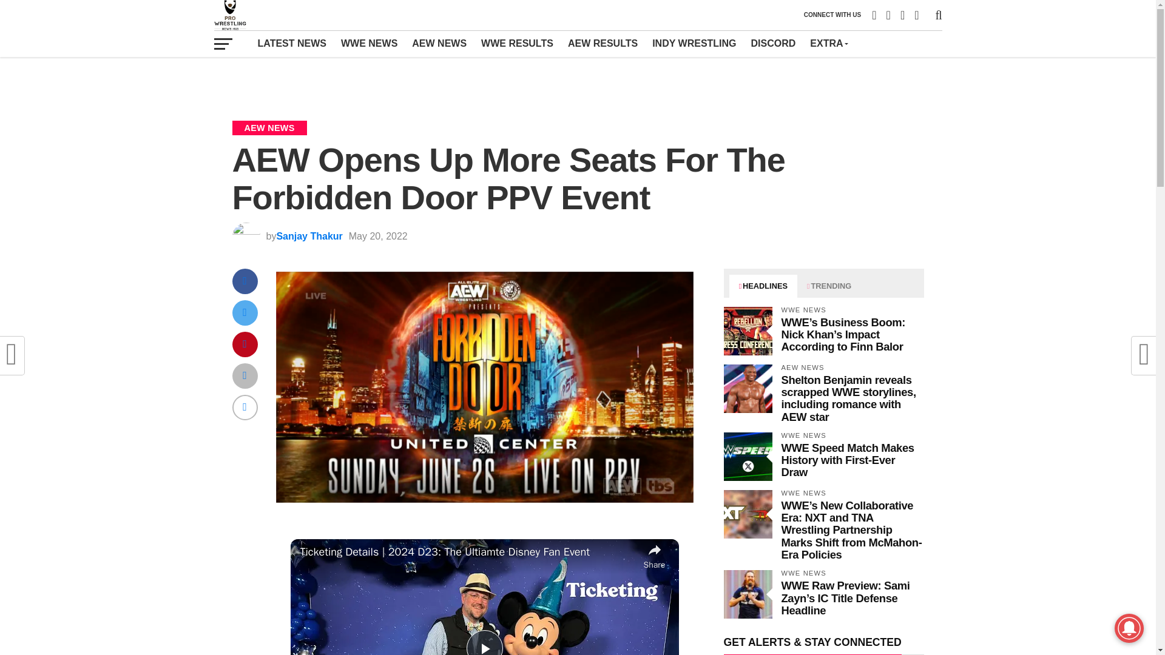 This screenshot has width=1165, height=655. Describe the element at coordinates (603, 43) in the screenshot. I see `AEW RESULTS` at that location.